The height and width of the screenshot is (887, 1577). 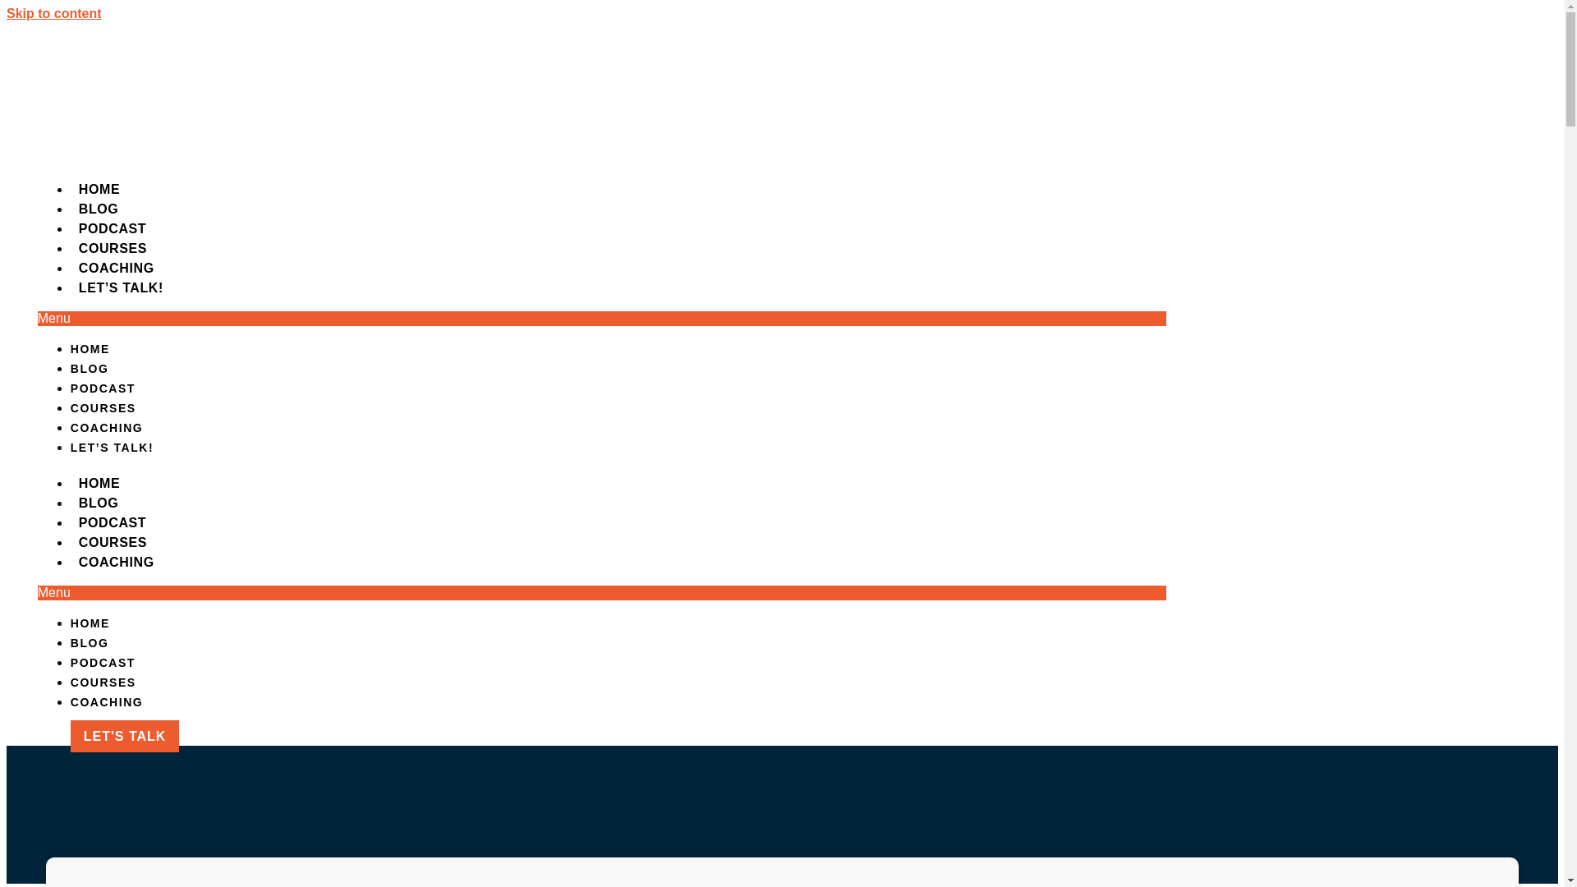 I want to click on August 4, 2023, so click(x=627, y=347).